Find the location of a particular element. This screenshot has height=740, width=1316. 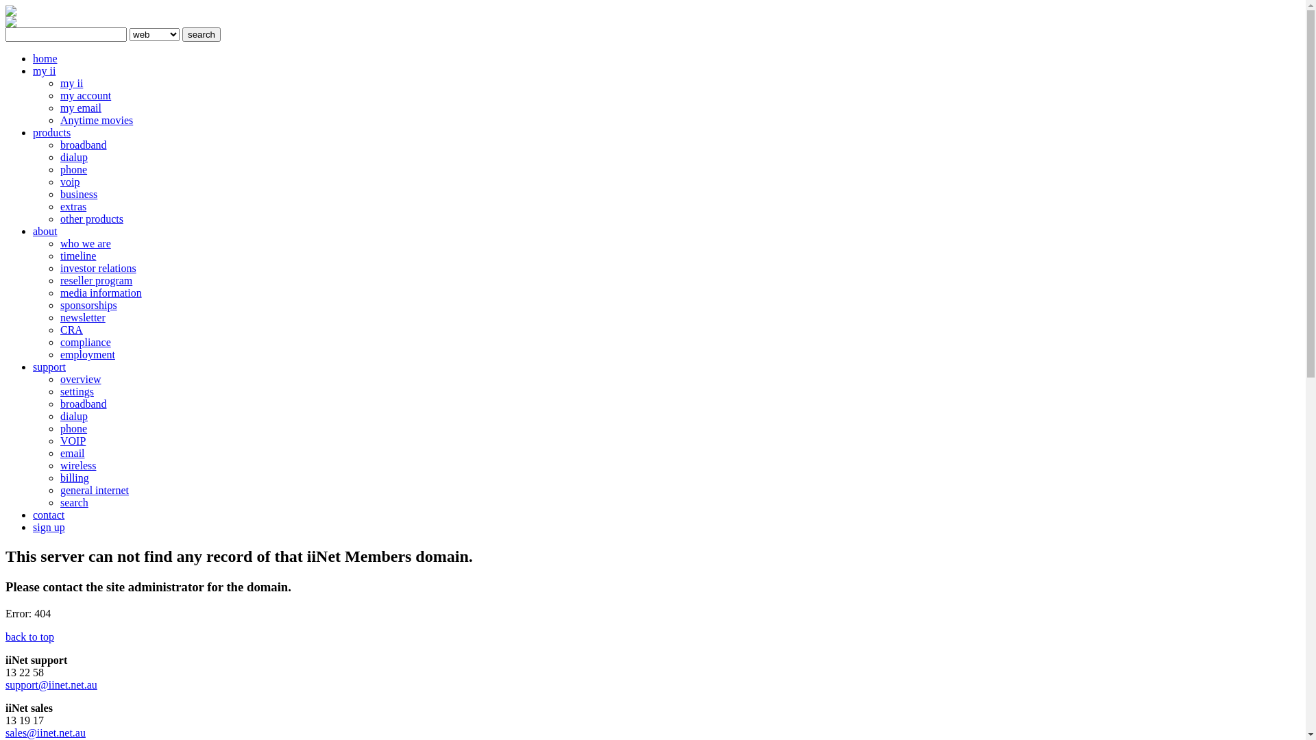

home is located at coordinates (45, 59).